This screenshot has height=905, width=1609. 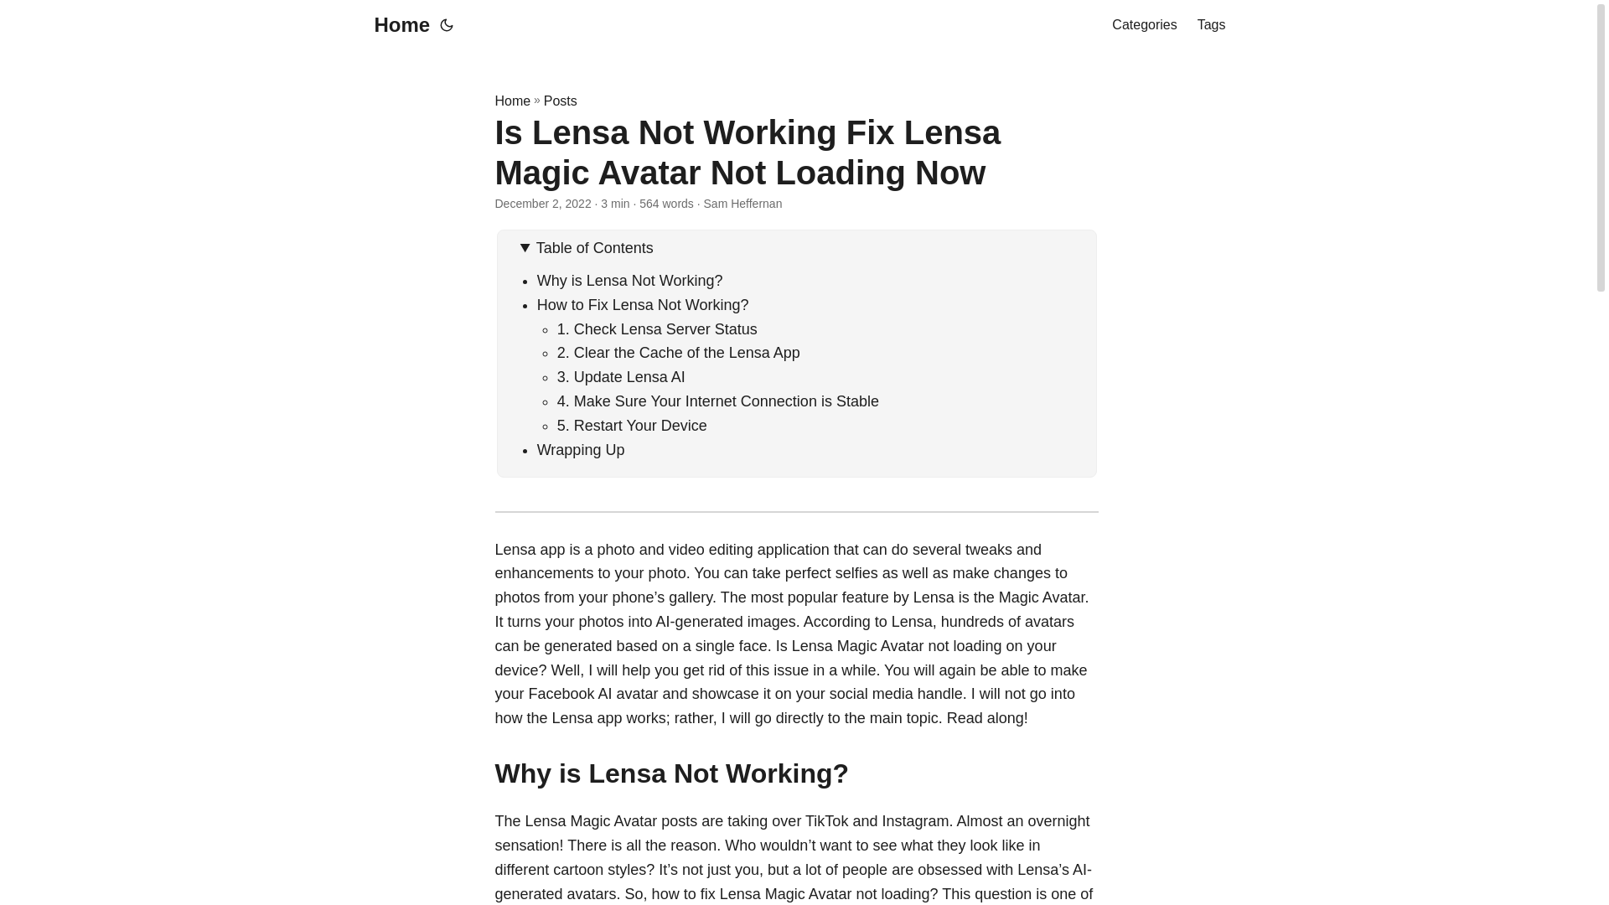 I want to click on Categories, so click(x=1143, y=25).